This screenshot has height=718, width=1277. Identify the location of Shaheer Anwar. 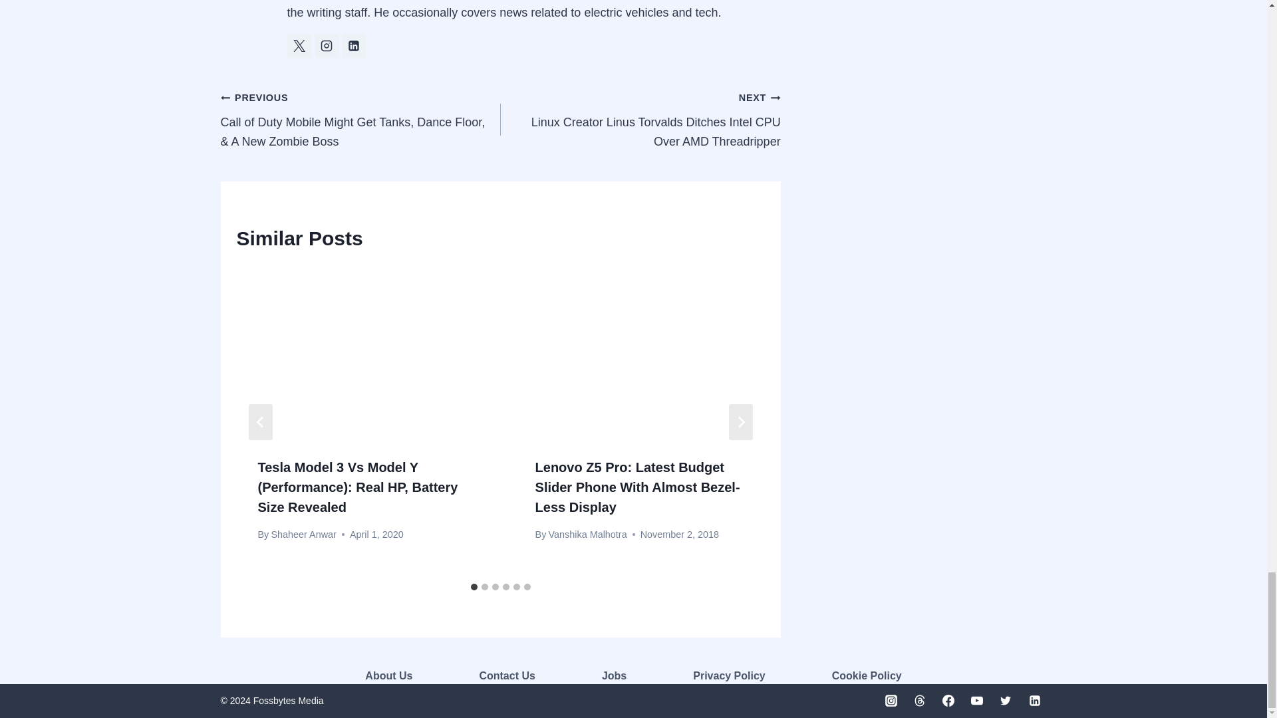
(303, 533).